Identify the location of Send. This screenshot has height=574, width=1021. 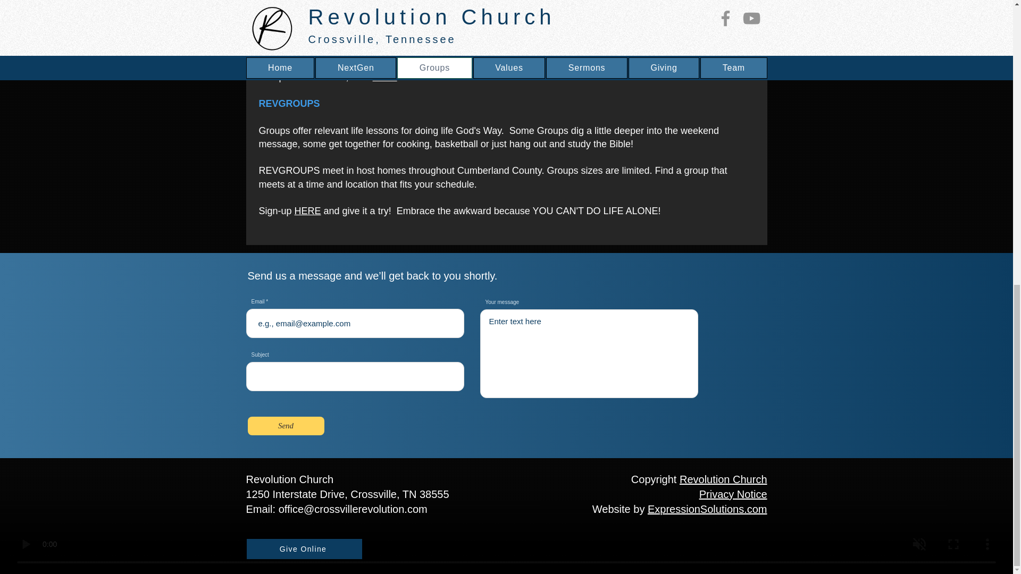
(286, 425).